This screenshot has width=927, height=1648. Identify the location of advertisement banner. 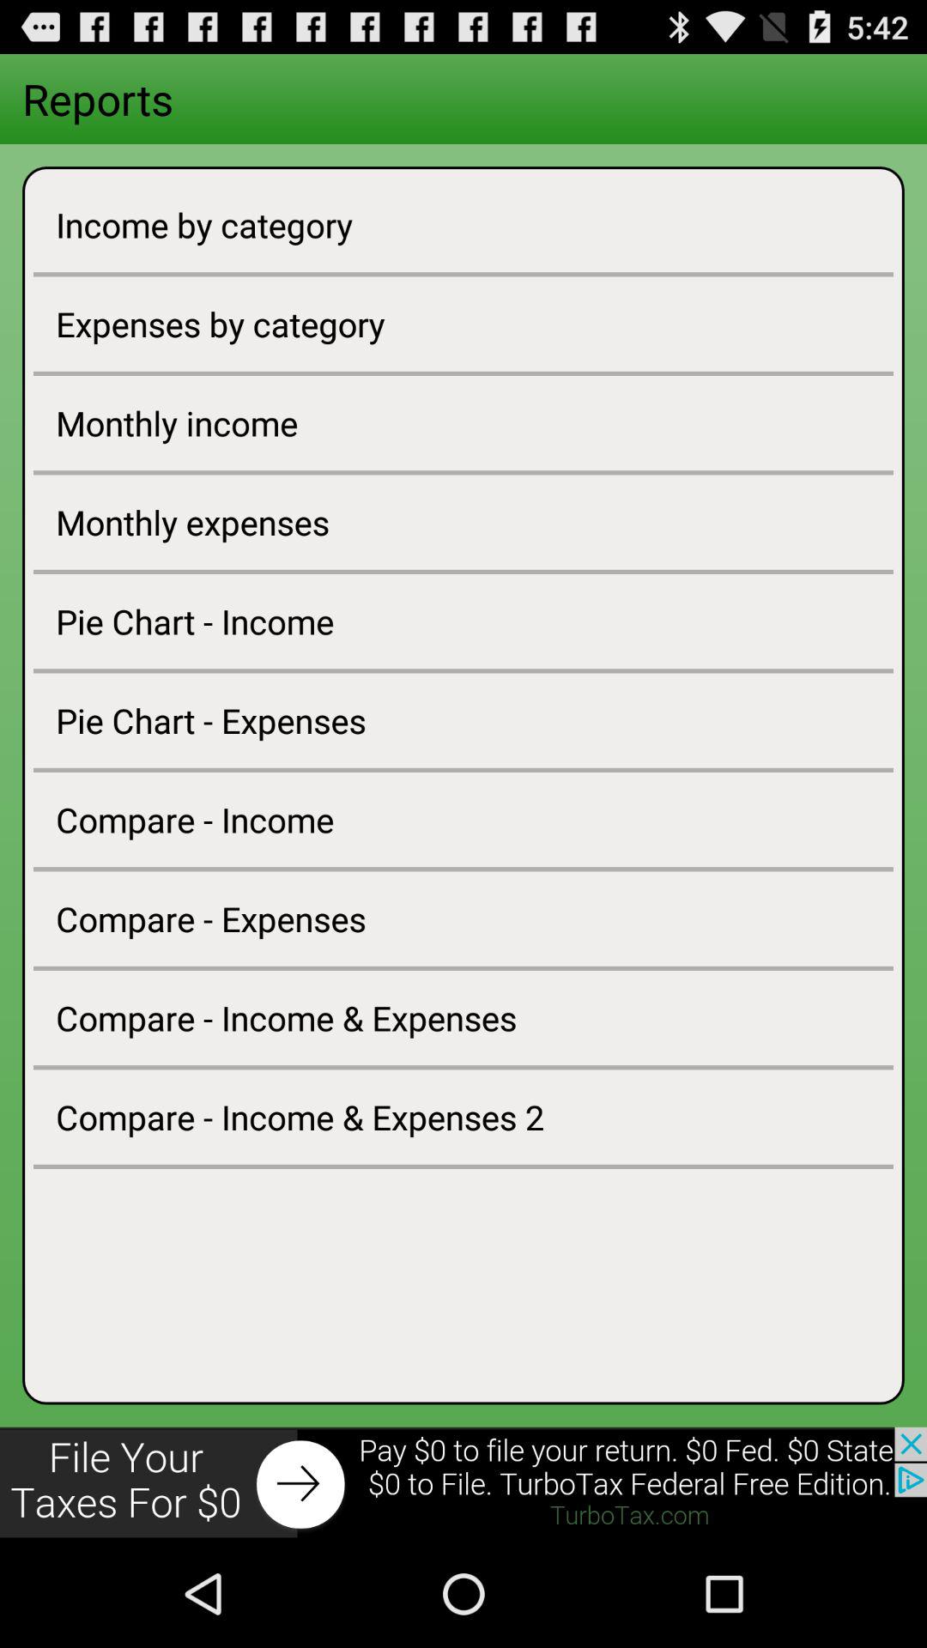
(463, 1483).